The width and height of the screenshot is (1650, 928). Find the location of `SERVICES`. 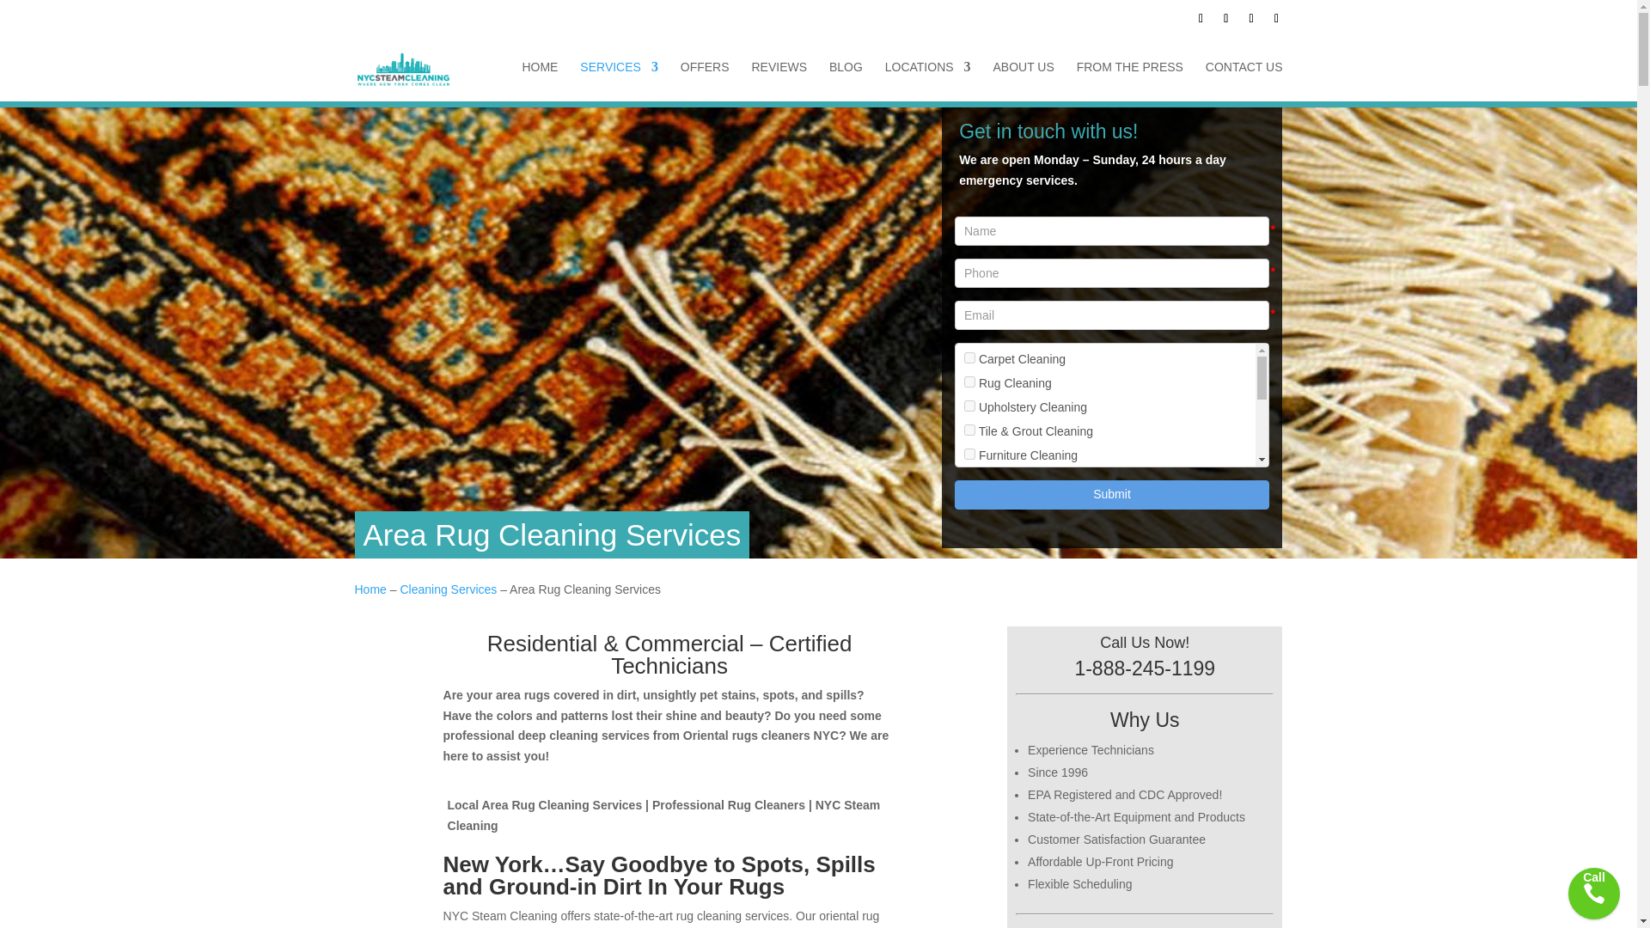

SERVICES is located at coordinates (619, 81).